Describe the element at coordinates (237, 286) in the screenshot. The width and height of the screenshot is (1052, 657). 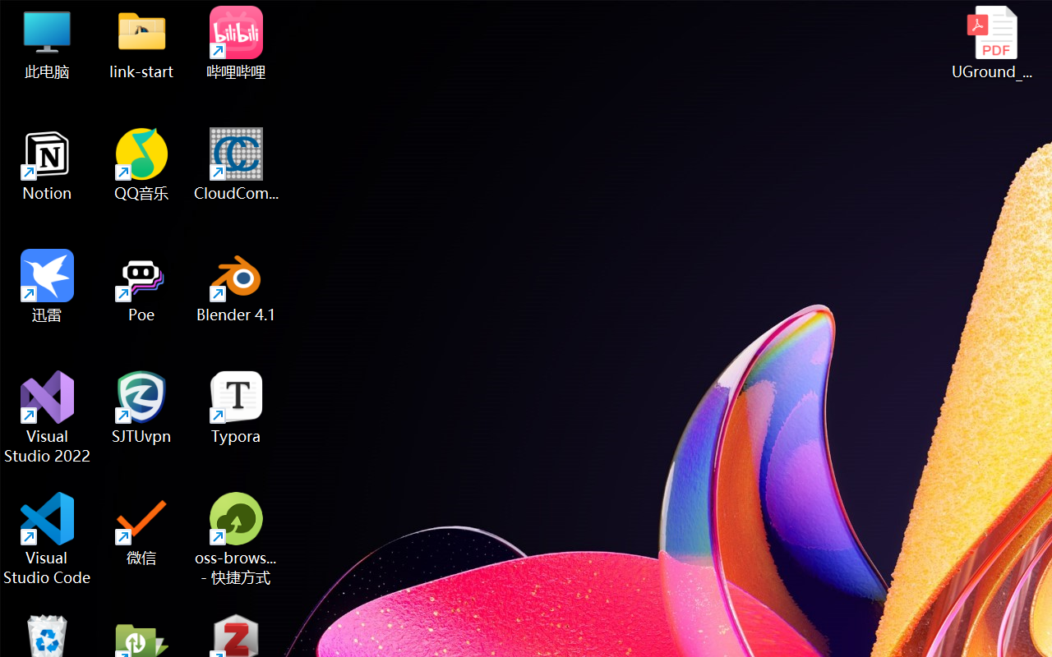
I see `Blender 4.1` at that location.